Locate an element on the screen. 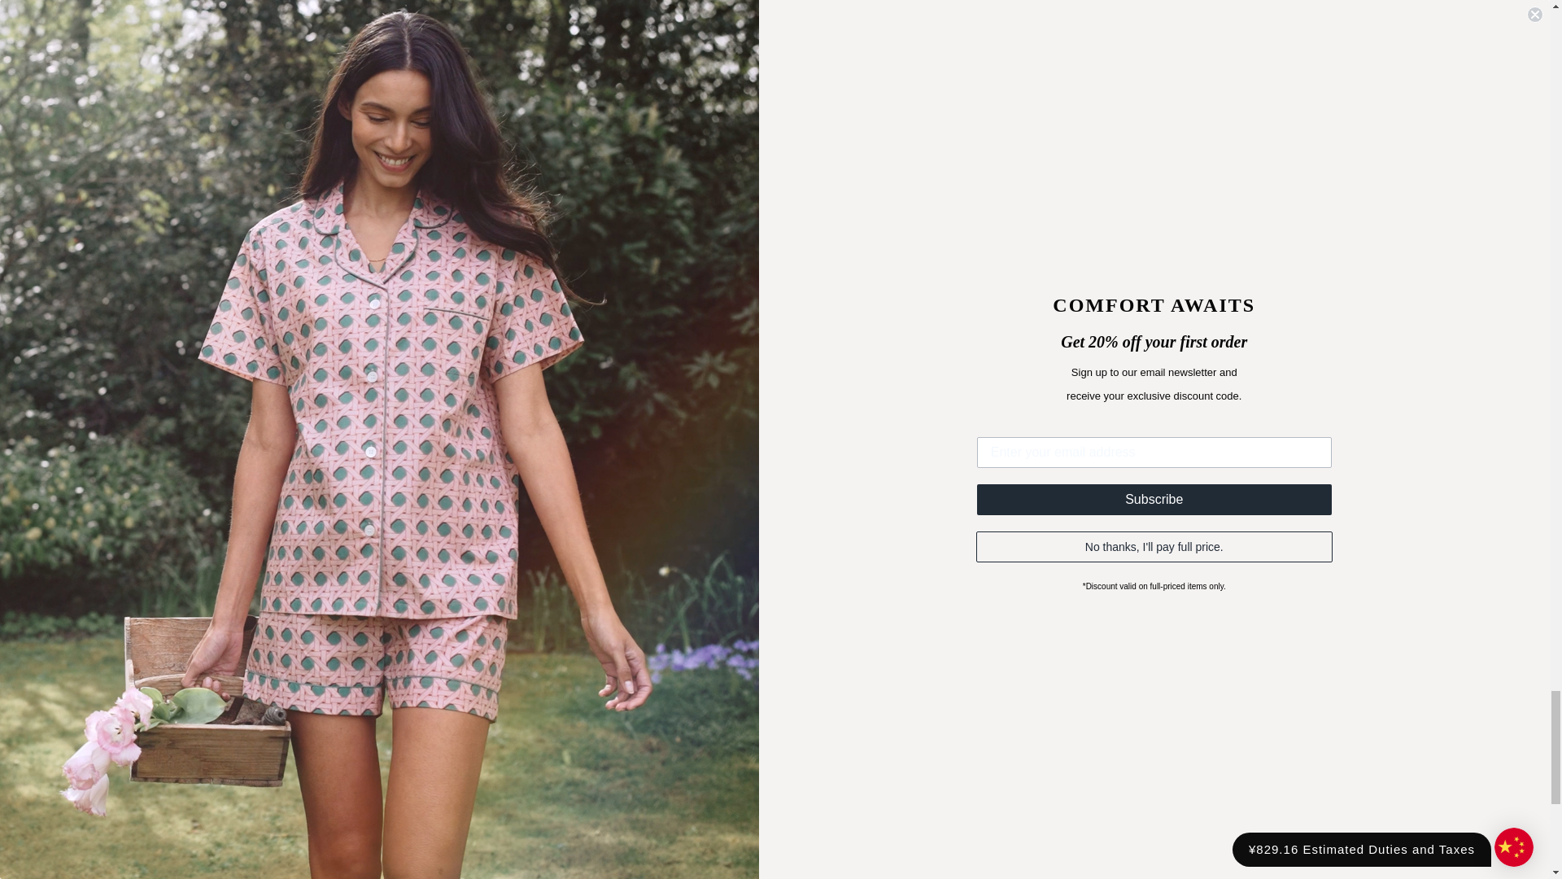 Image resolution: width=1562 pixels, height=879 pixels. Twitter is located at coordinates (49, 786).